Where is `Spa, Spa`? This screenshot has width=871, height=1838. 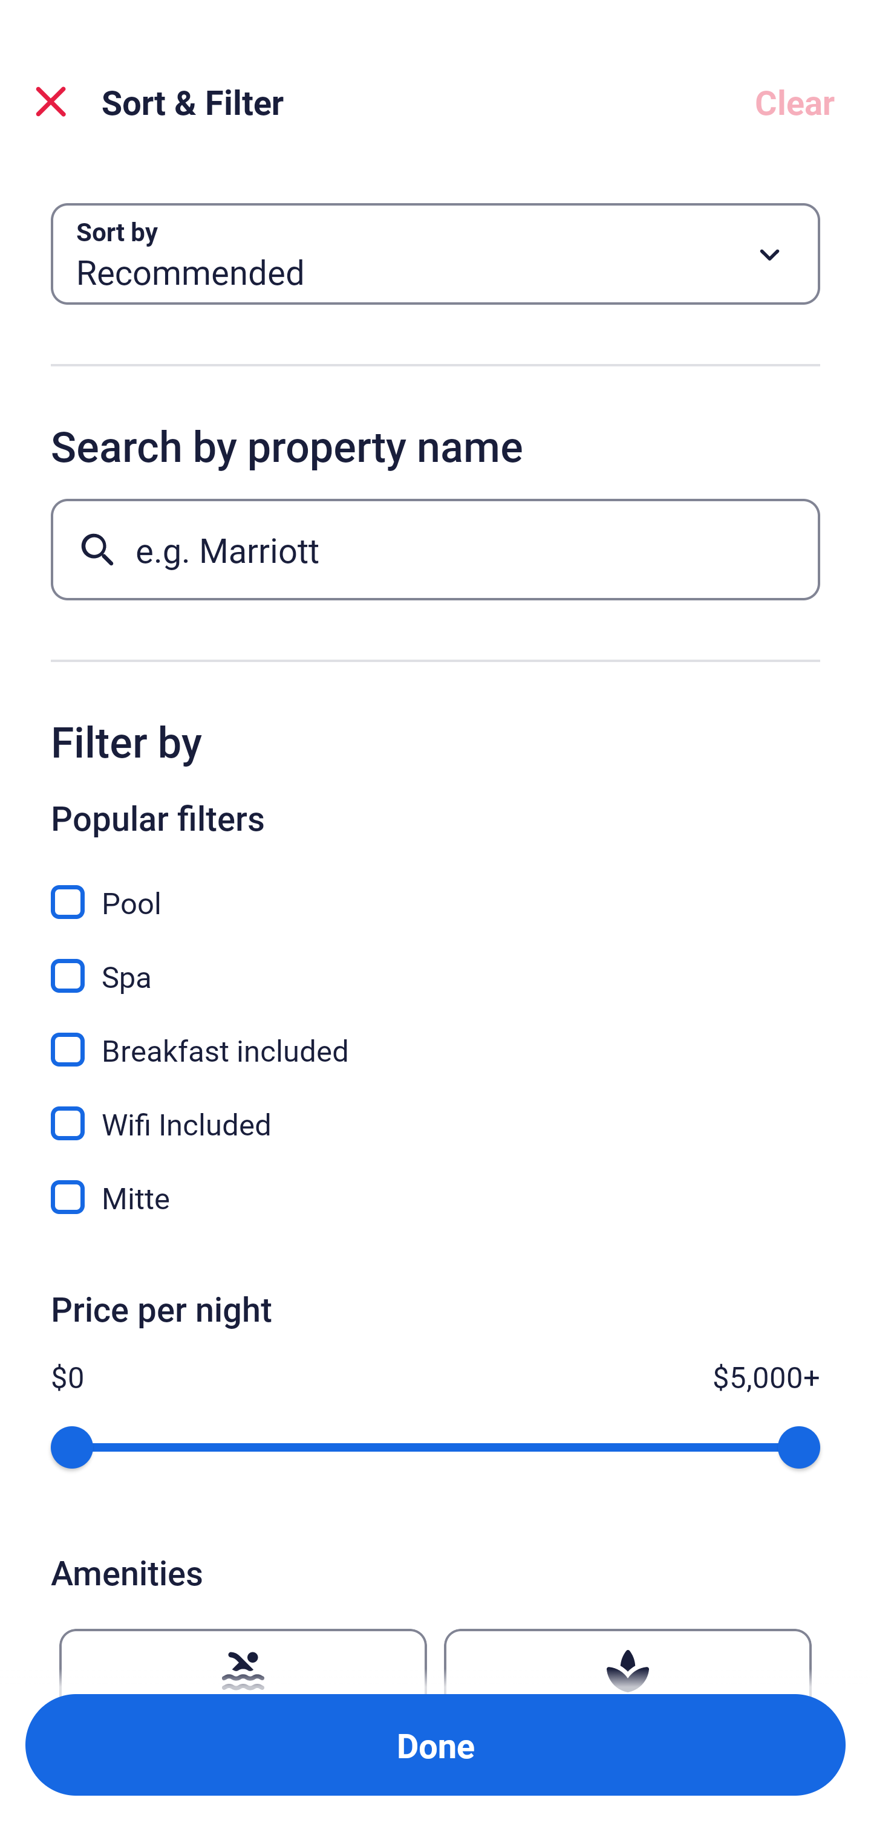 Spa, Spa is located at coordinates (435, 963).